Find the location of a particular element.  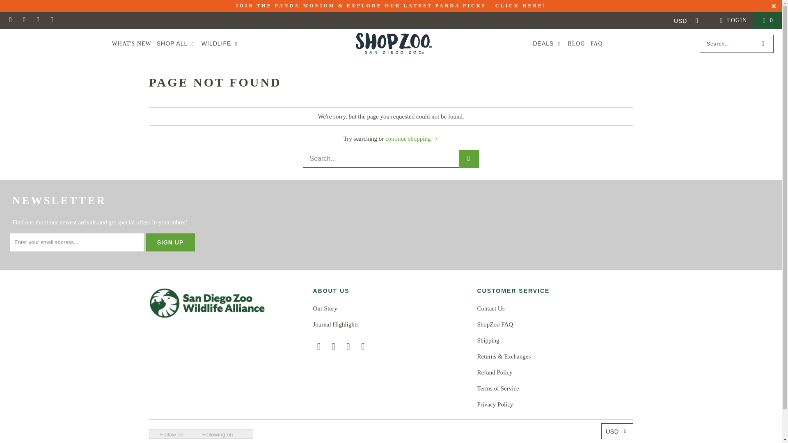

ShopZoo is located at coordinates (393, 43).